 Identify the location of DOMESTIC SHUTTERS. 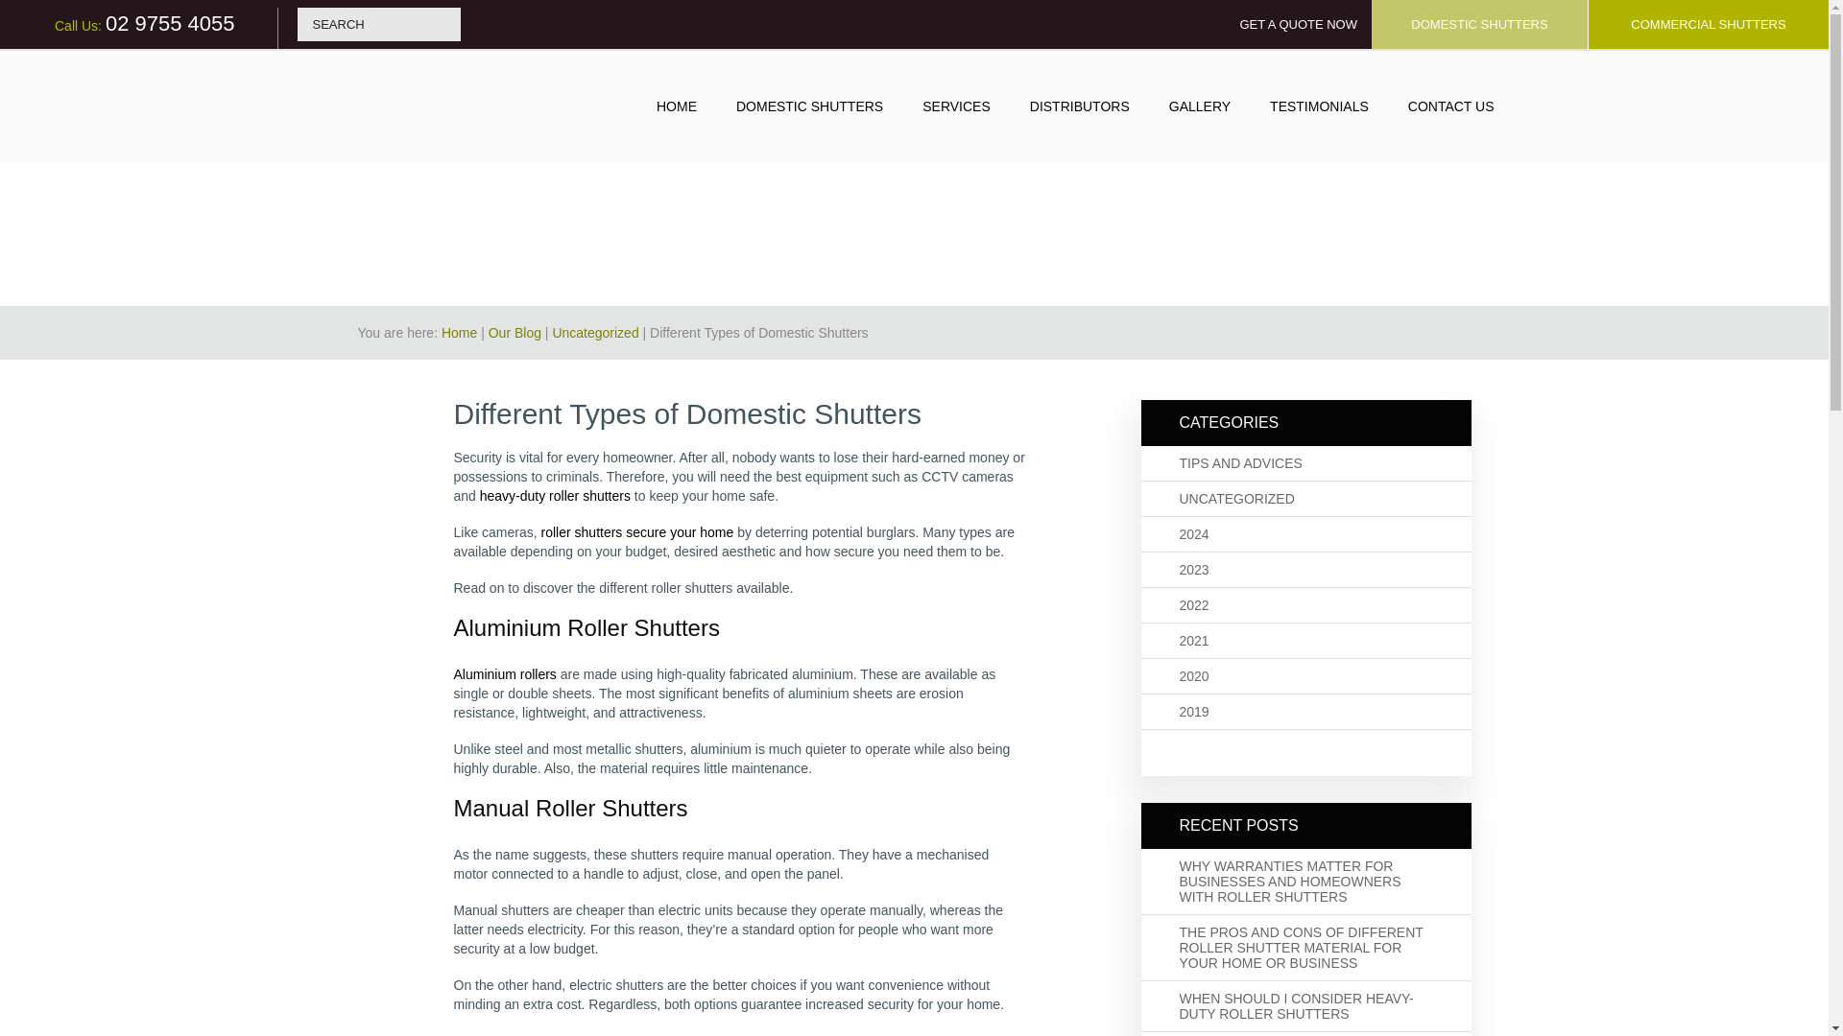
(1478, 24).